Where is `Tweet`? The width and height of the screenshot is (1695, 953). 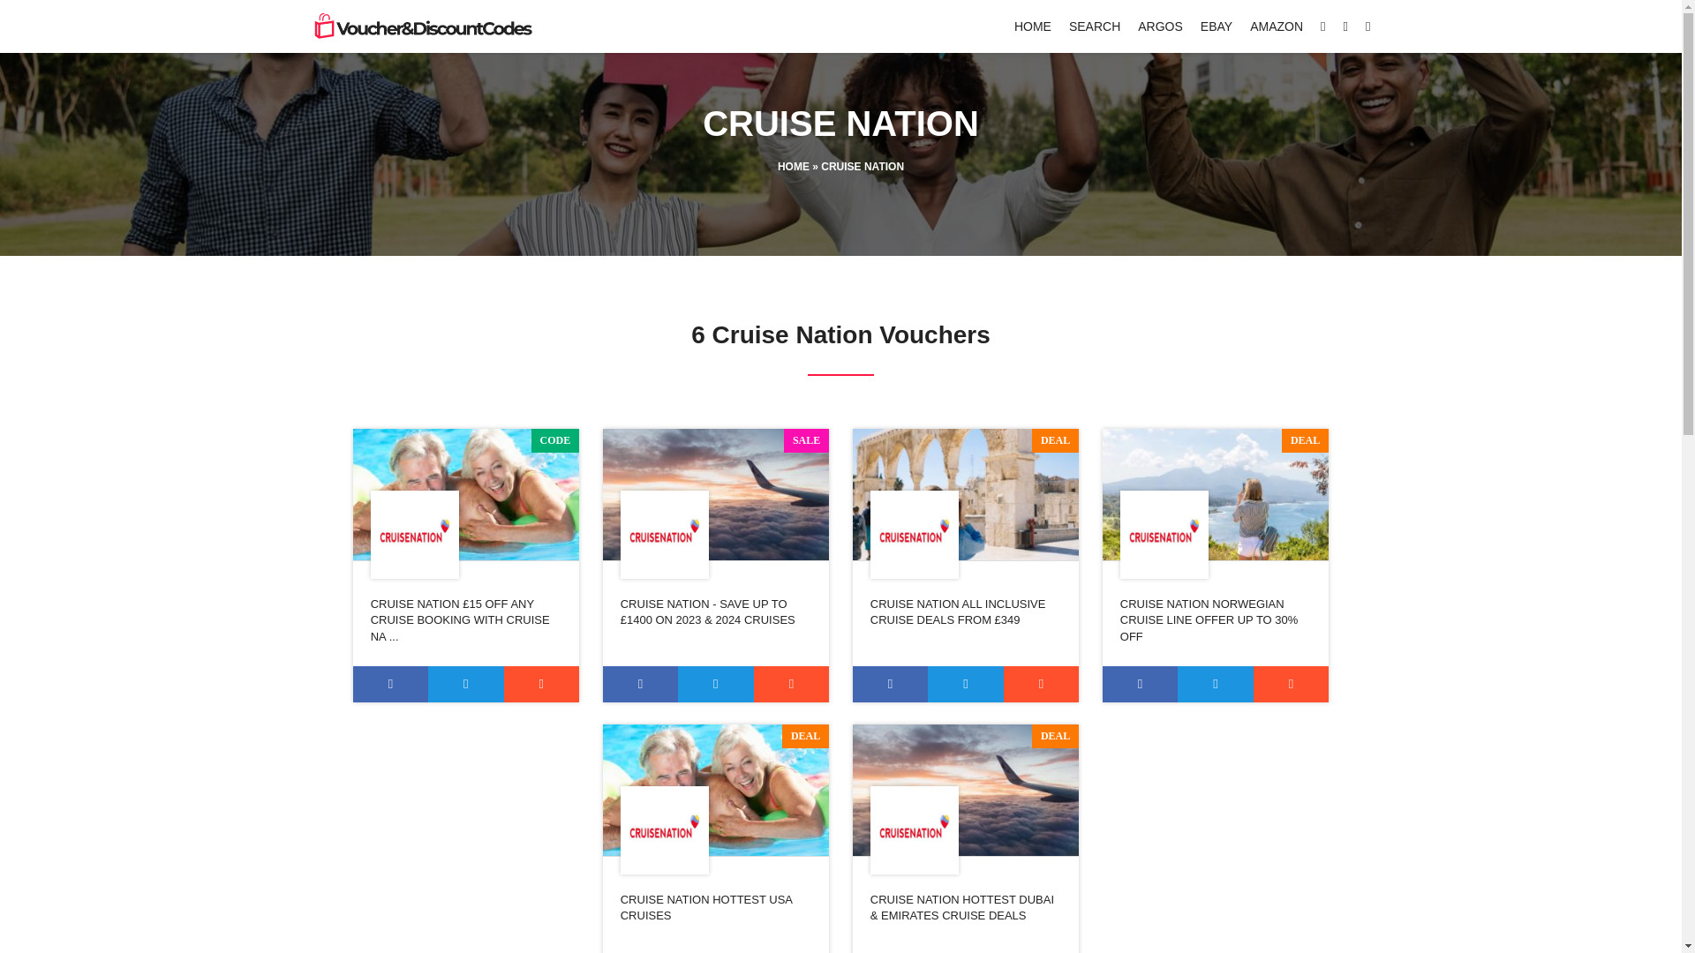 Tweet is located at coordinates (466, 683).